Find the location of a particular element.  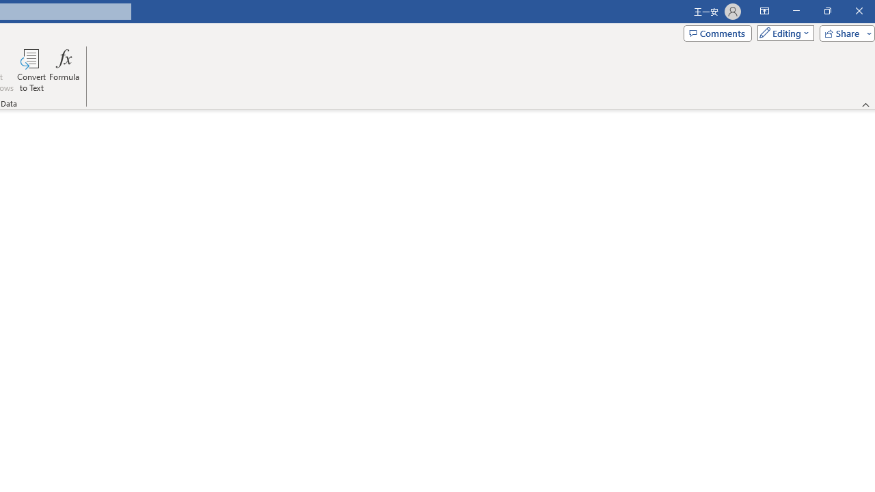

Formula... is located at coordinates (64, 70).